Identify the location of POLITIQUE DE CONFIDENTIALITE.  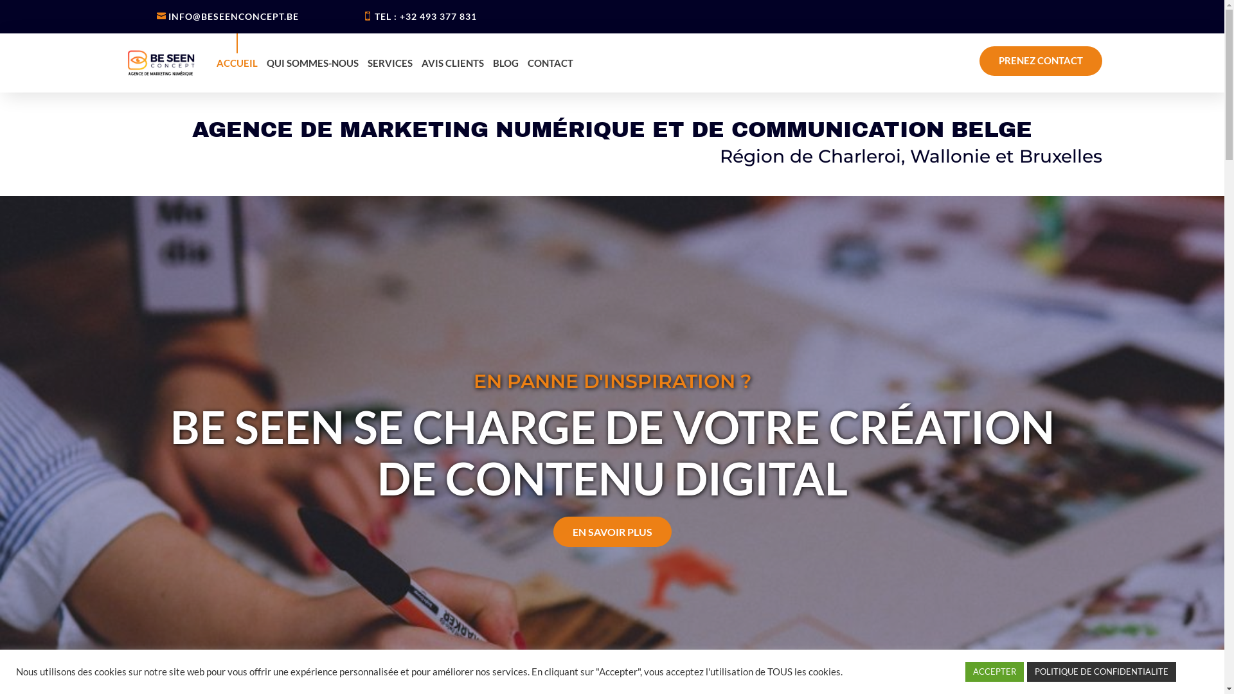
(1102, 672).